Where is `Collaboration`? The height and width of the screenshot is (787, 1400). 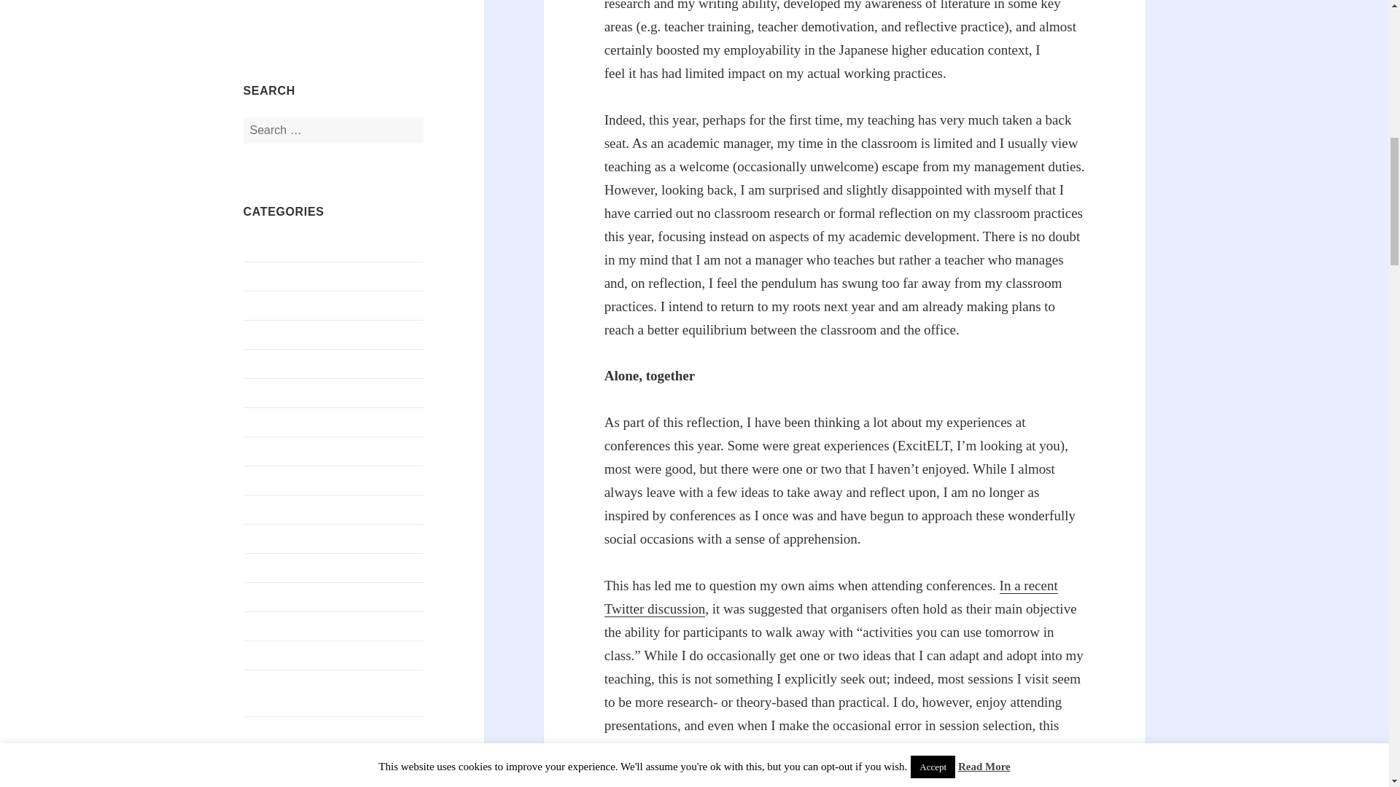 Collaboration is located at coordinates (276, 730).